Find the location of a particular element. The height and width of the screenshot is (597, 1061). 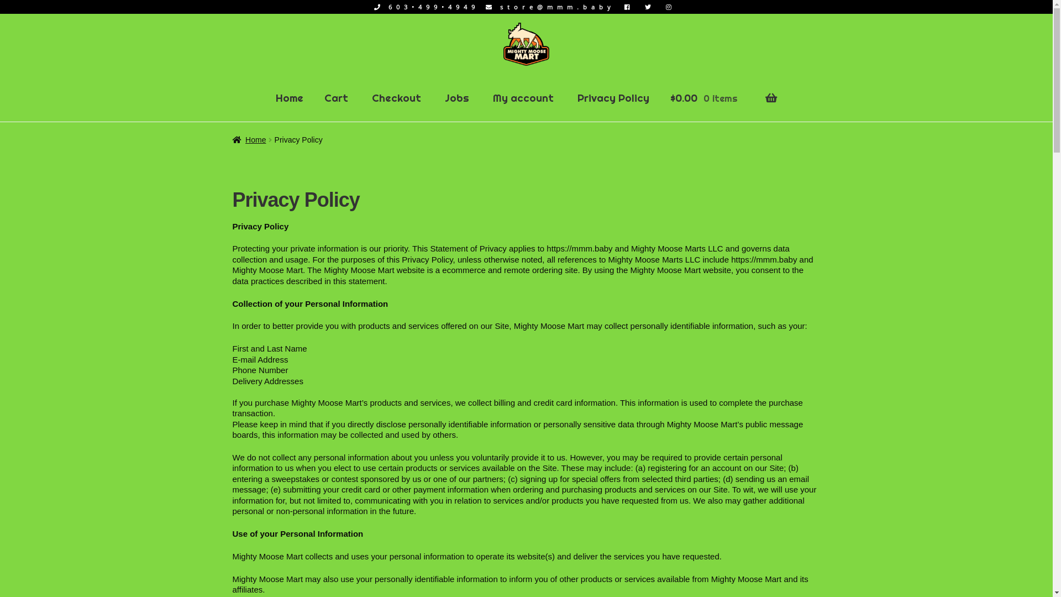

$0.00 0 items is located at coordinates (724, 106).